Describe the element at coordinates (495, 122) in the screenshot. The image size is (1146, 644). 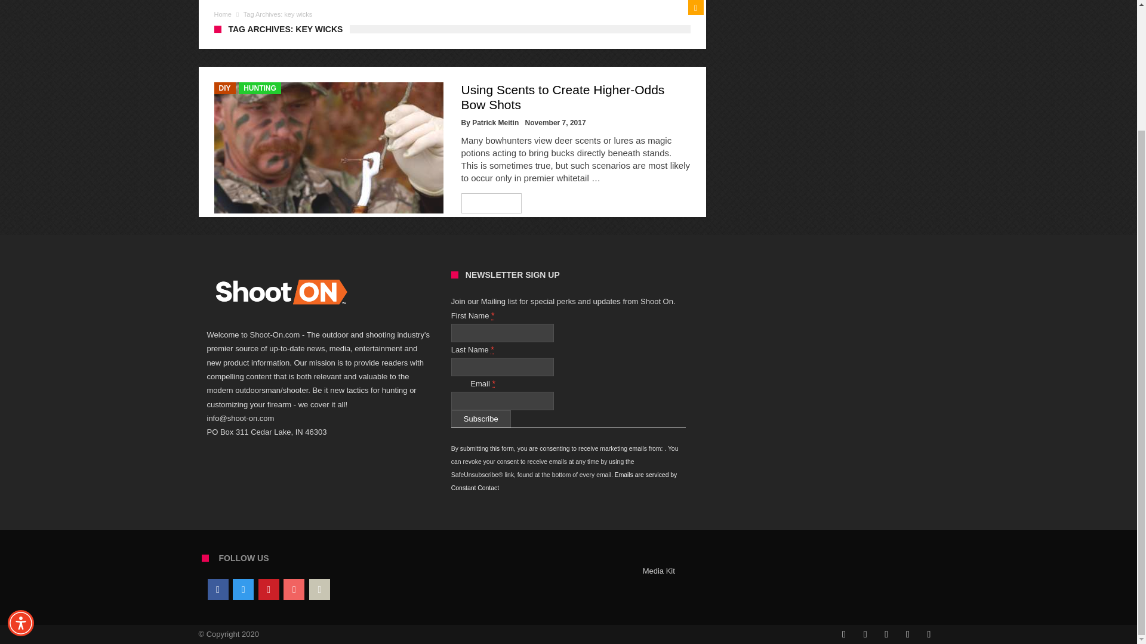
I see `Patrick Meitin` at that location.